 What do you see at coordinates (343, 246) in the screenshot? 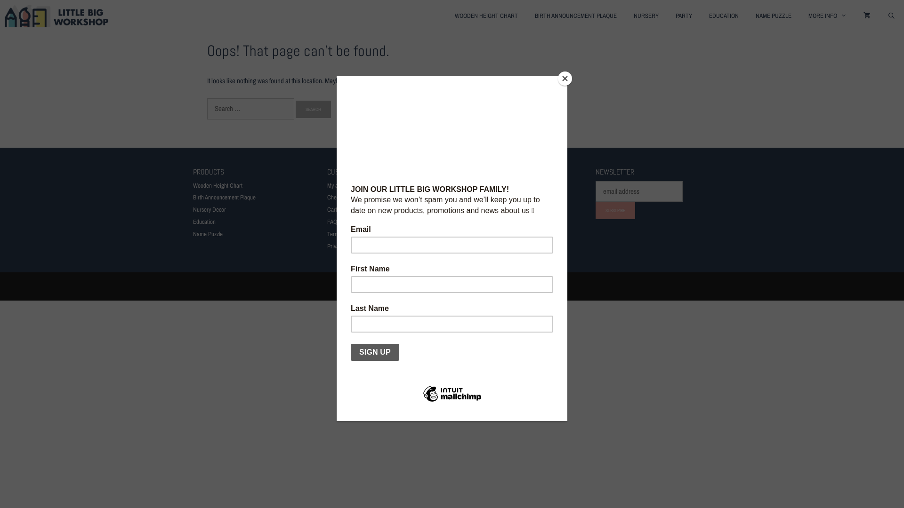
I see `Privacy Policy` at bounding box center [343, 246].